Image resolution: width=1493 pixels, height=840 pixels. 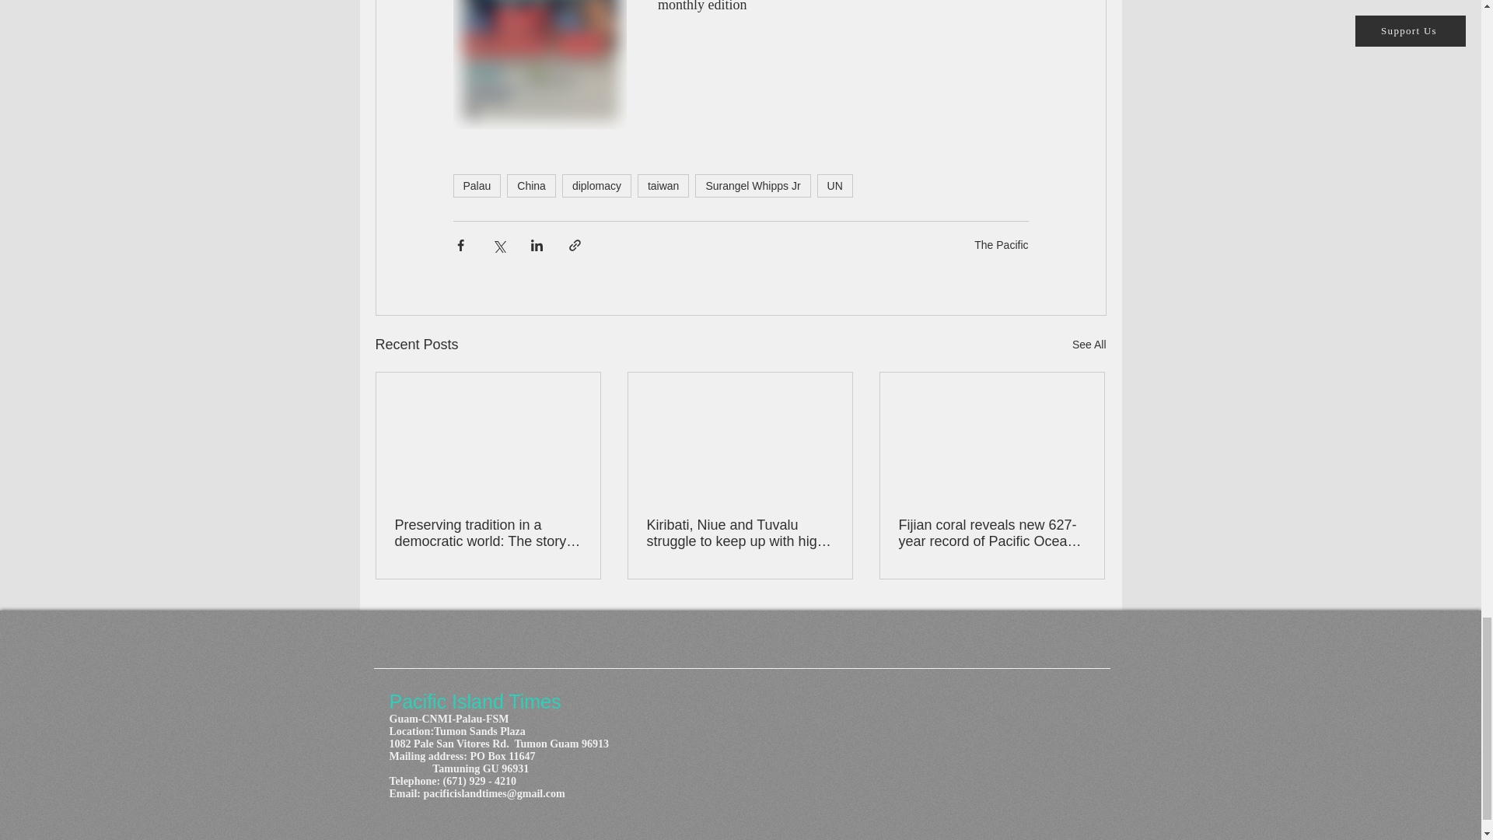 I want to click on UN, so click(x=834, y=185).